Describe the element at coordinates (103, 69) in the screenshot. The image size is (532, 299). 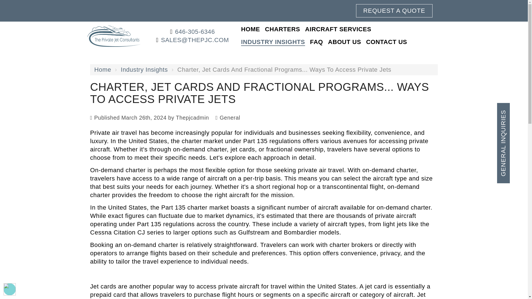
I see `Home` at that location.